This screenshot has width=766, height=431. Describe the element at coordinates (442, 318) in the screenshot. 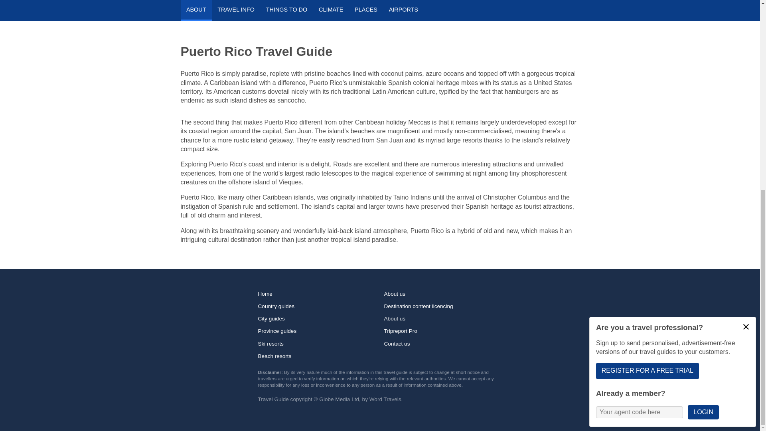

I see `About us` at that location.